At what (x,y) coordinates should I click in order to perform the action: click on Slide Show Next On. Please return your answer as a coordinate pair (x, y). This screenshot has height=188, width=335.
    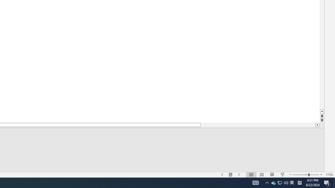
    Looking at the image, I should click on (239, 174).